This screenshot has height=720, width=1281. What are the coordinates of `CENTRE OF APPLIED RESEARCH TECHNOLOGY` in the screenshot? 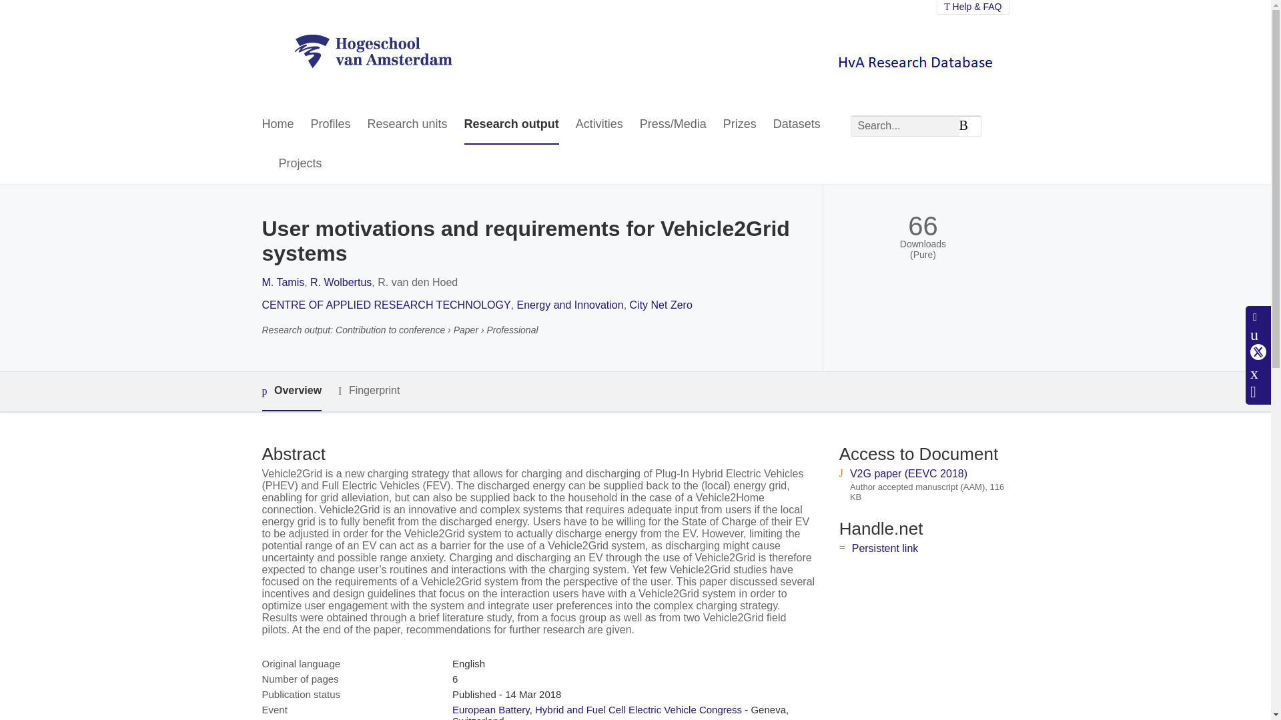 It's located at (386, 305).